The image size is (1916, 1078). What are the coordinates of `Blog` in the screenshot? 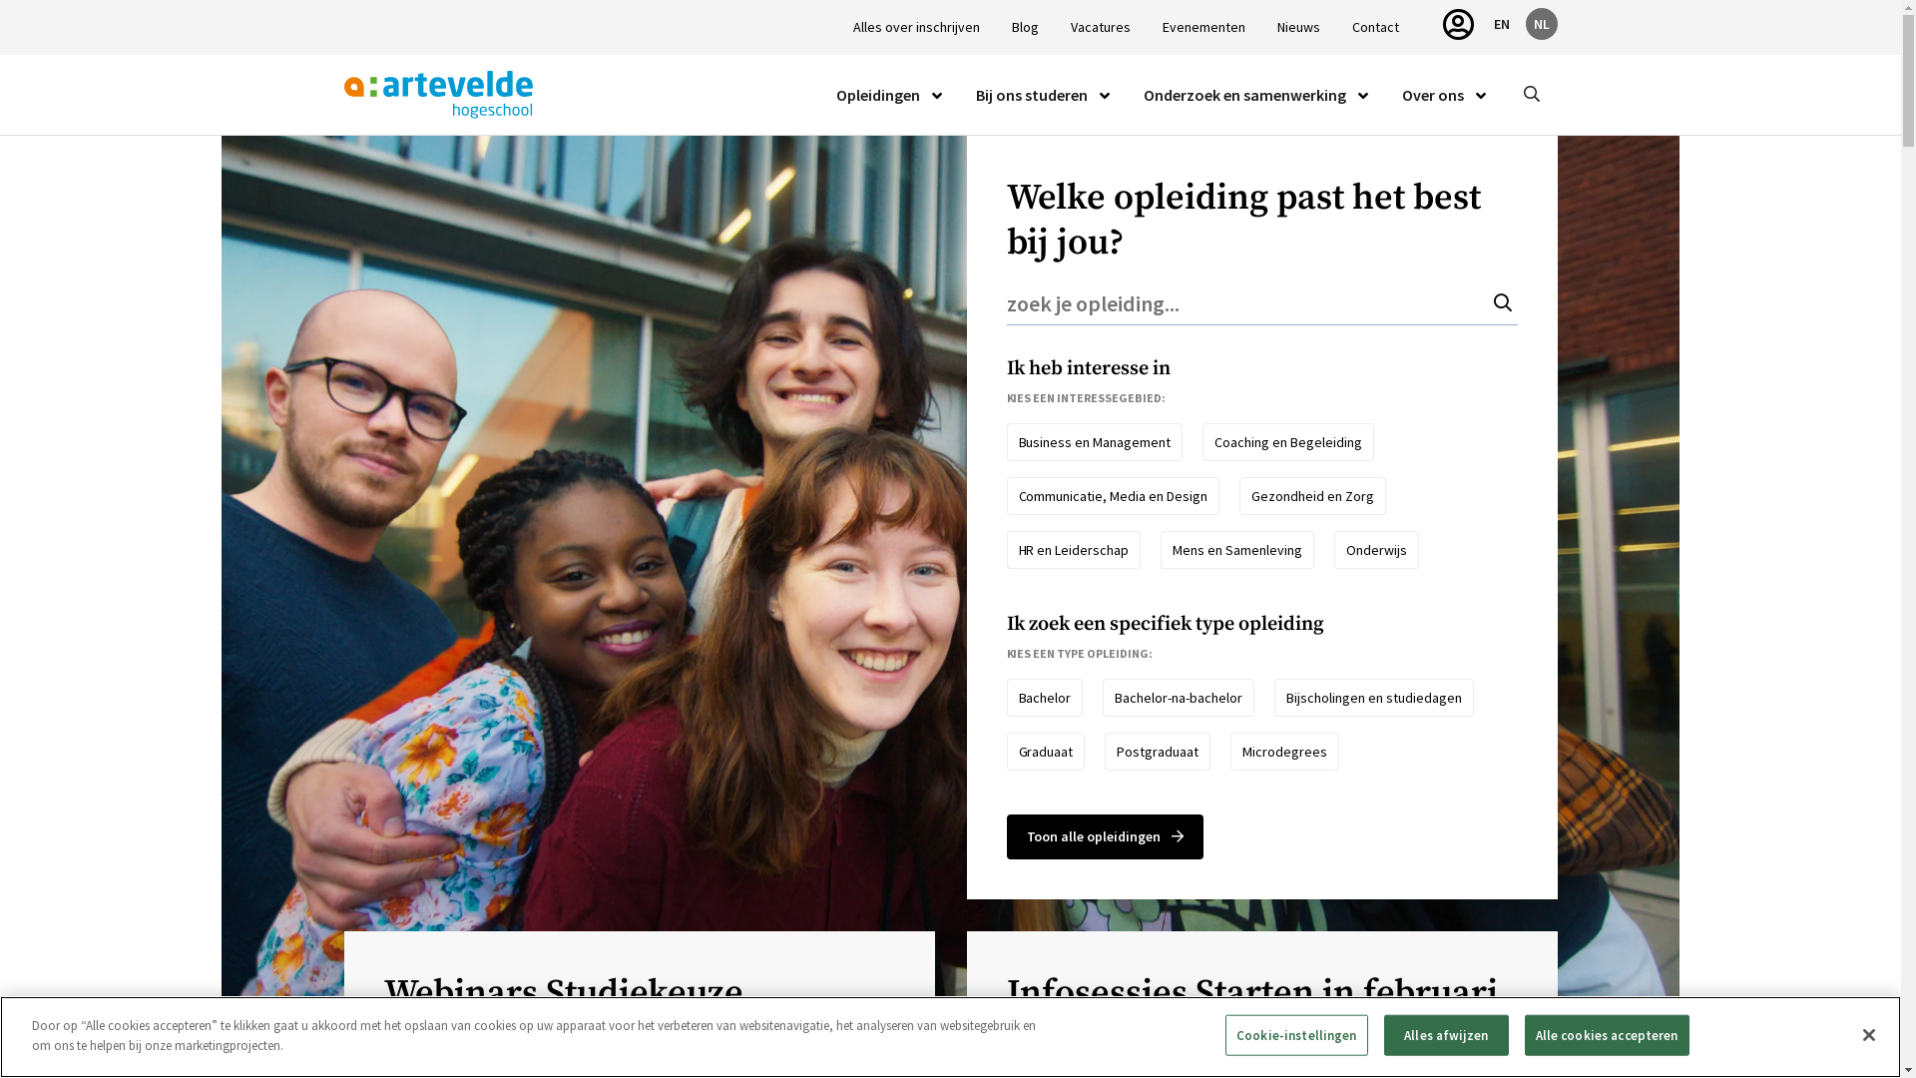 It's located at (1025, 28).